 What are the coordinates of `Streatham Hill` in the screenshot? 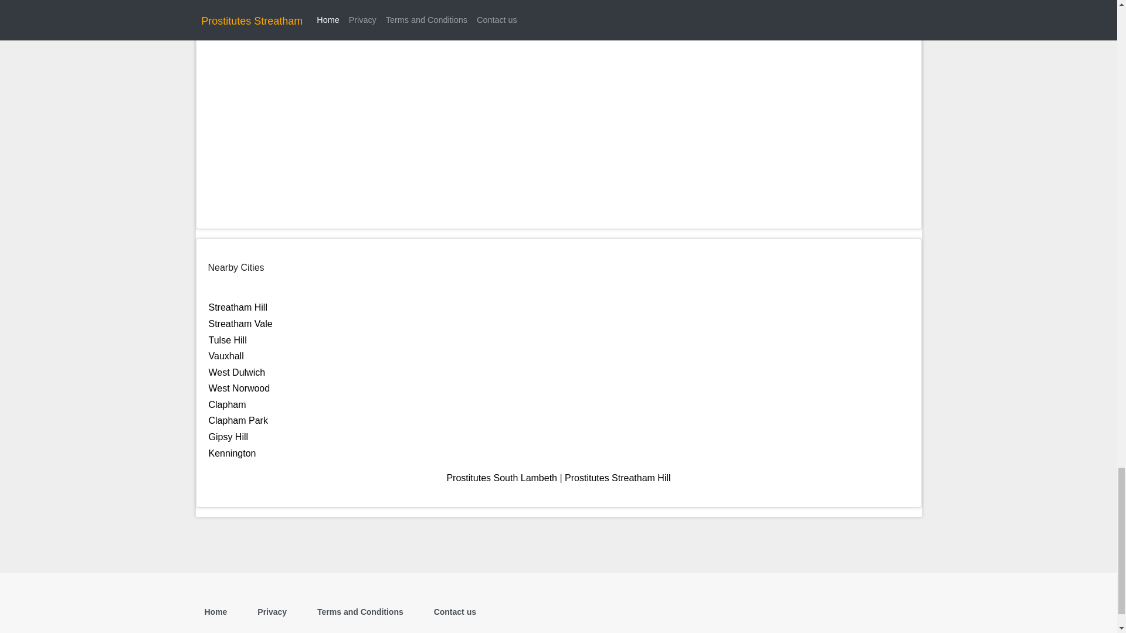 It's located at (238, 307).